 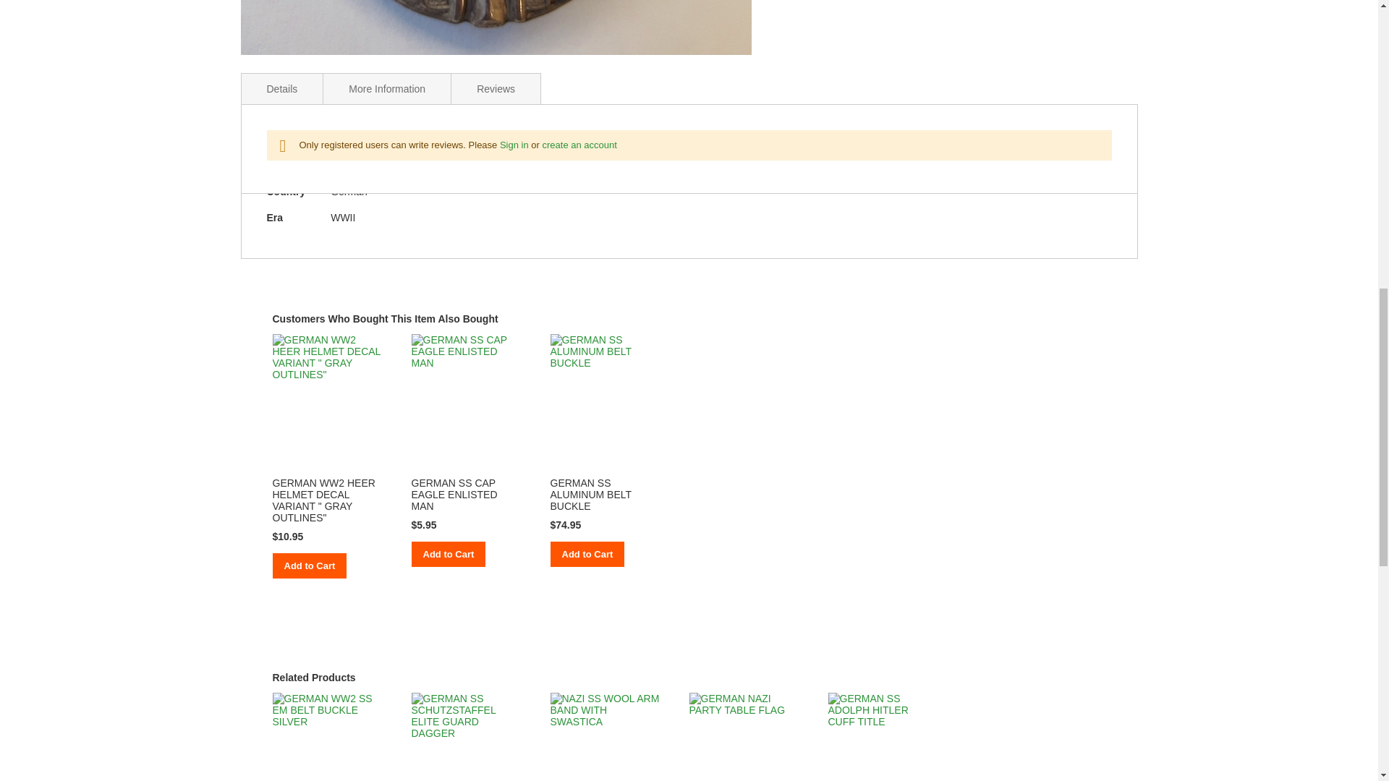 What do you see at coordinates (454, 495) in the screenshot?
I see `GERMAN SS CAP EAGLE ENLISTED MAN` at bounding box center [454, 495].